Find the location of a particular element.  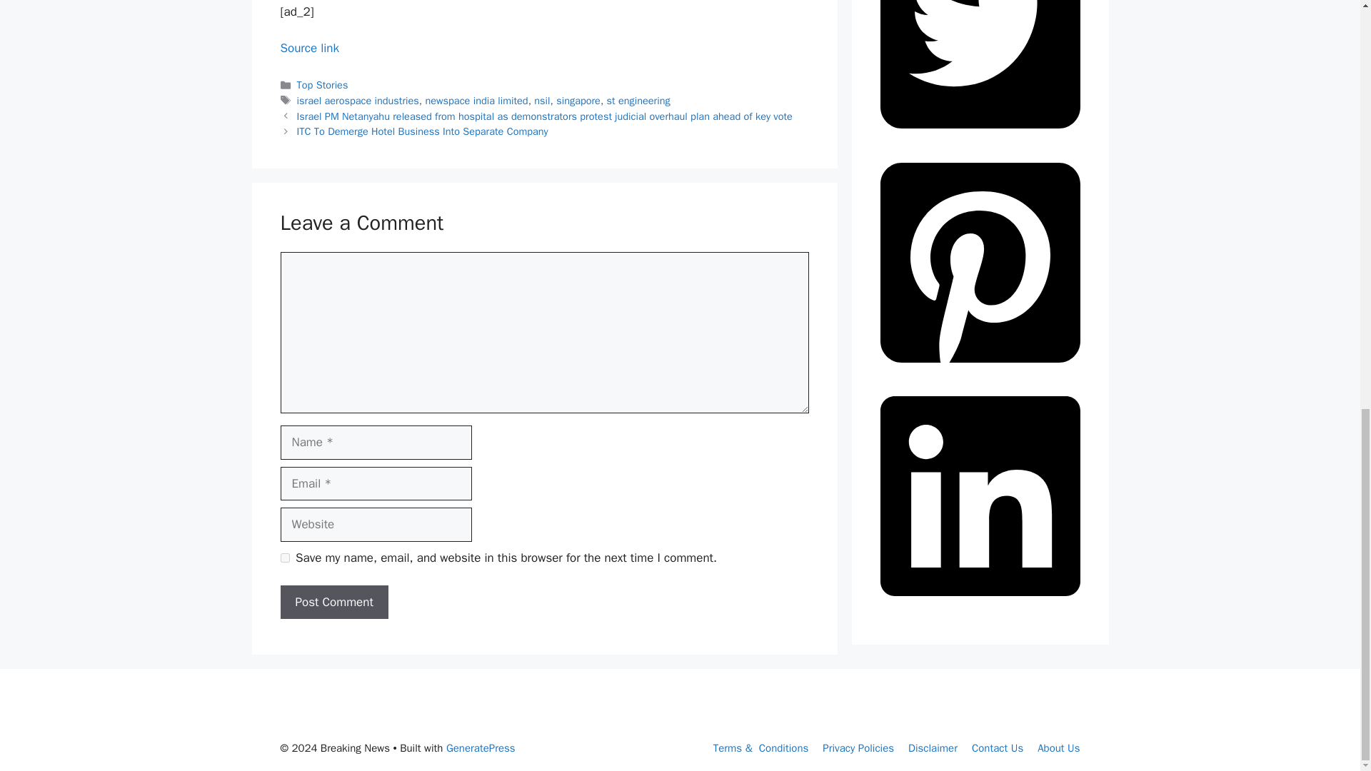

Disclaimer is located at coordinates (933, 748).